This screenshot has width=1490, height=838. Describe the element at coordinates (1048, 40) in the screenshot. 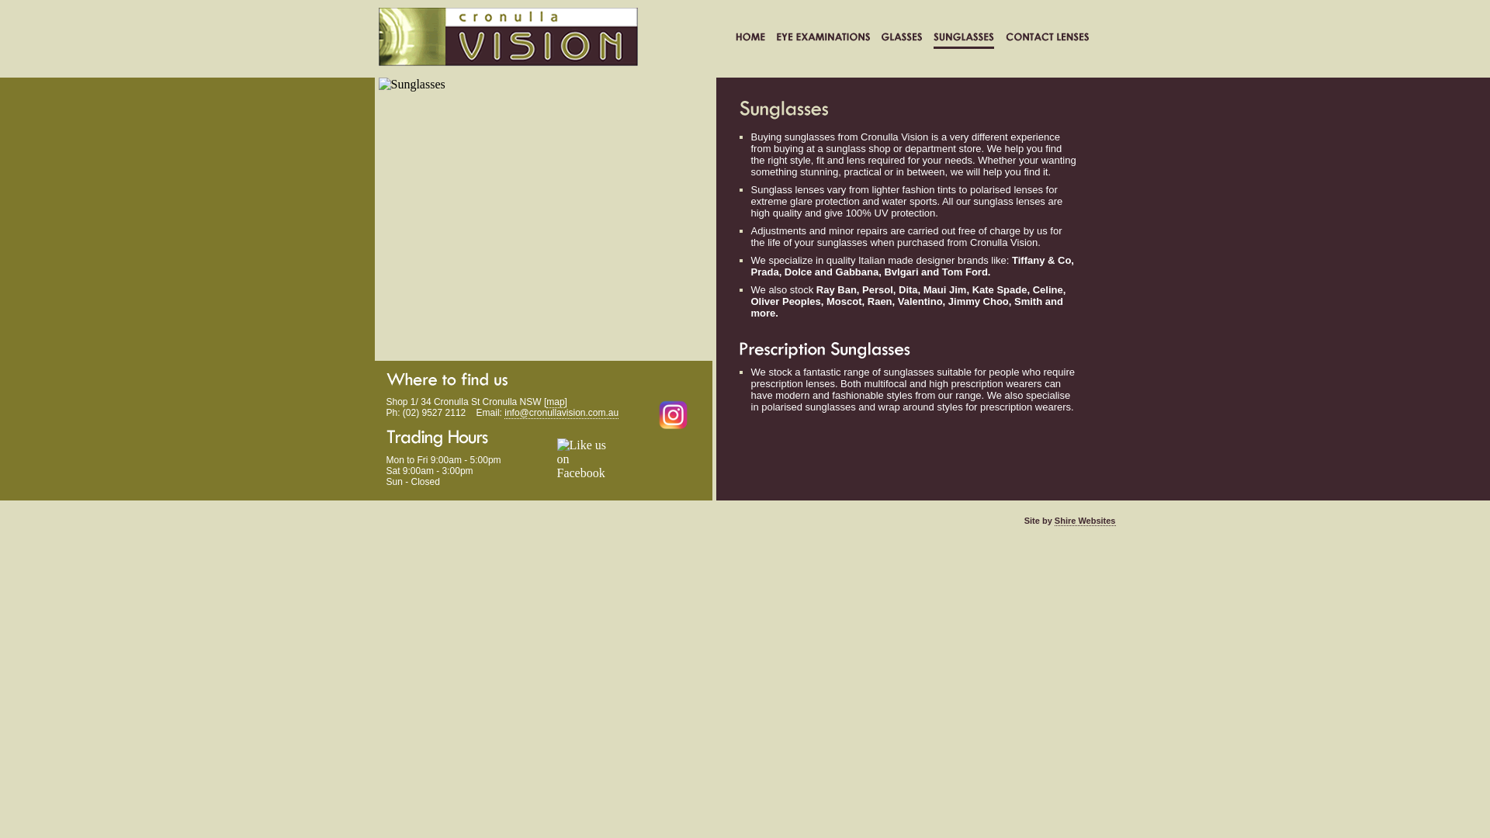

I see `Contact Lenses` at that location.